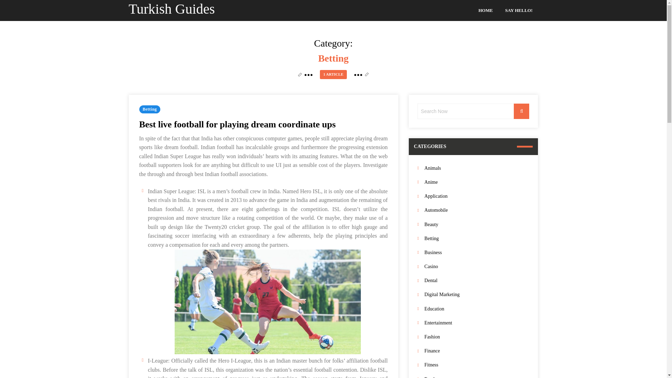 The image size is (672, 378). I want to click on Best live football for playing dream coordinate ups, so click(237, 125).